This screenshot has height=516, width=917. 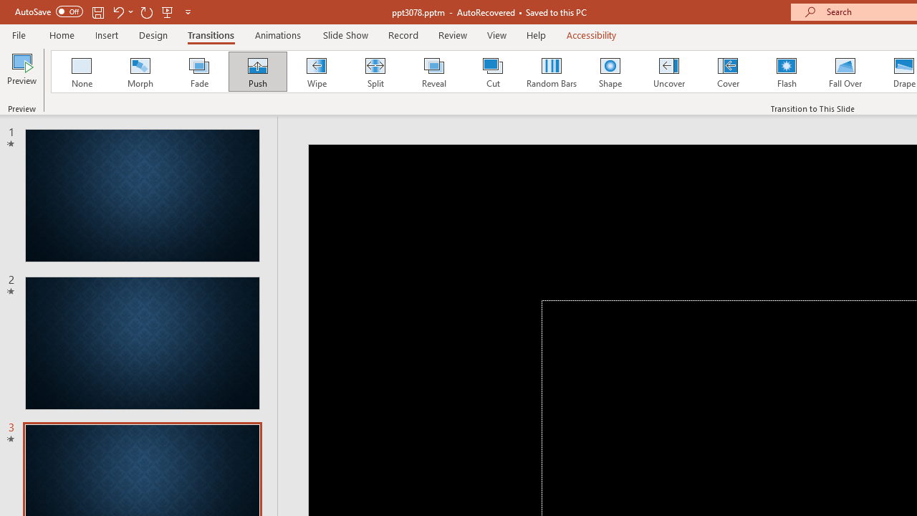 I want to click on None, so click(x=81, y=72).